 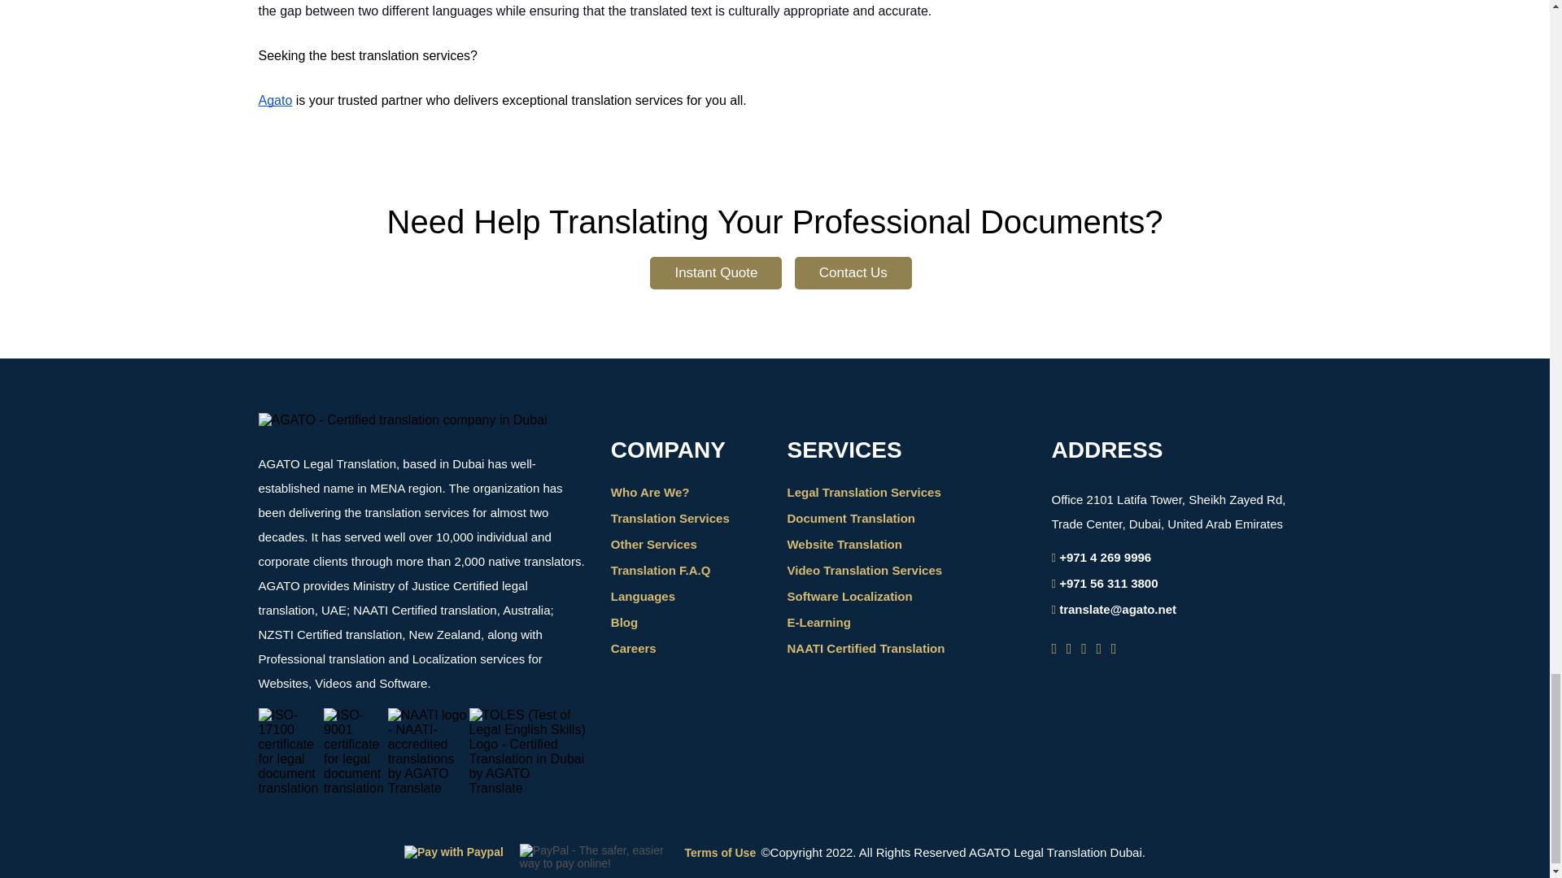 I want to click on Translation Services, so click(x=670, y=517).